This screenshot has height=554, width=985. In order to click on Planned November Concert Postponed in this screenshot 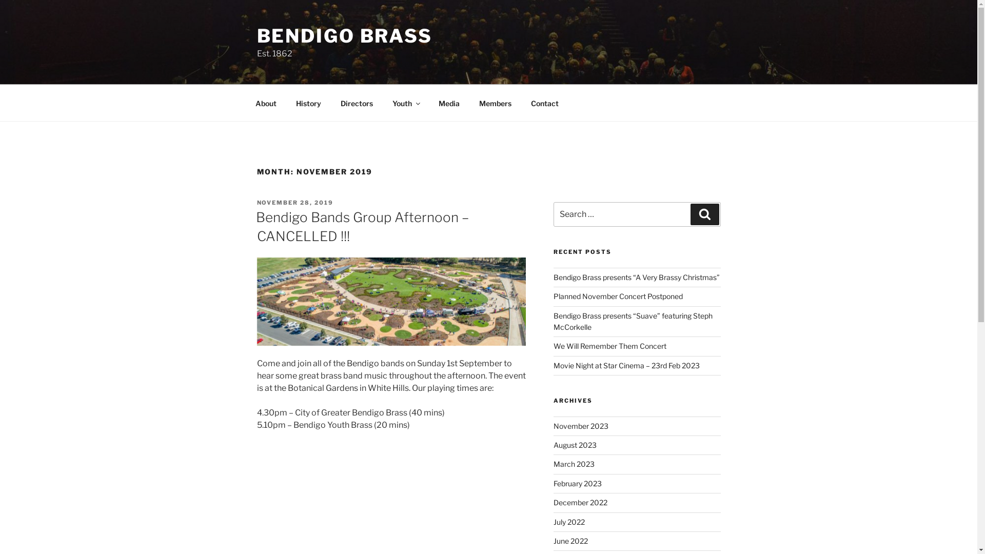, I will do `click(618, 296)`.